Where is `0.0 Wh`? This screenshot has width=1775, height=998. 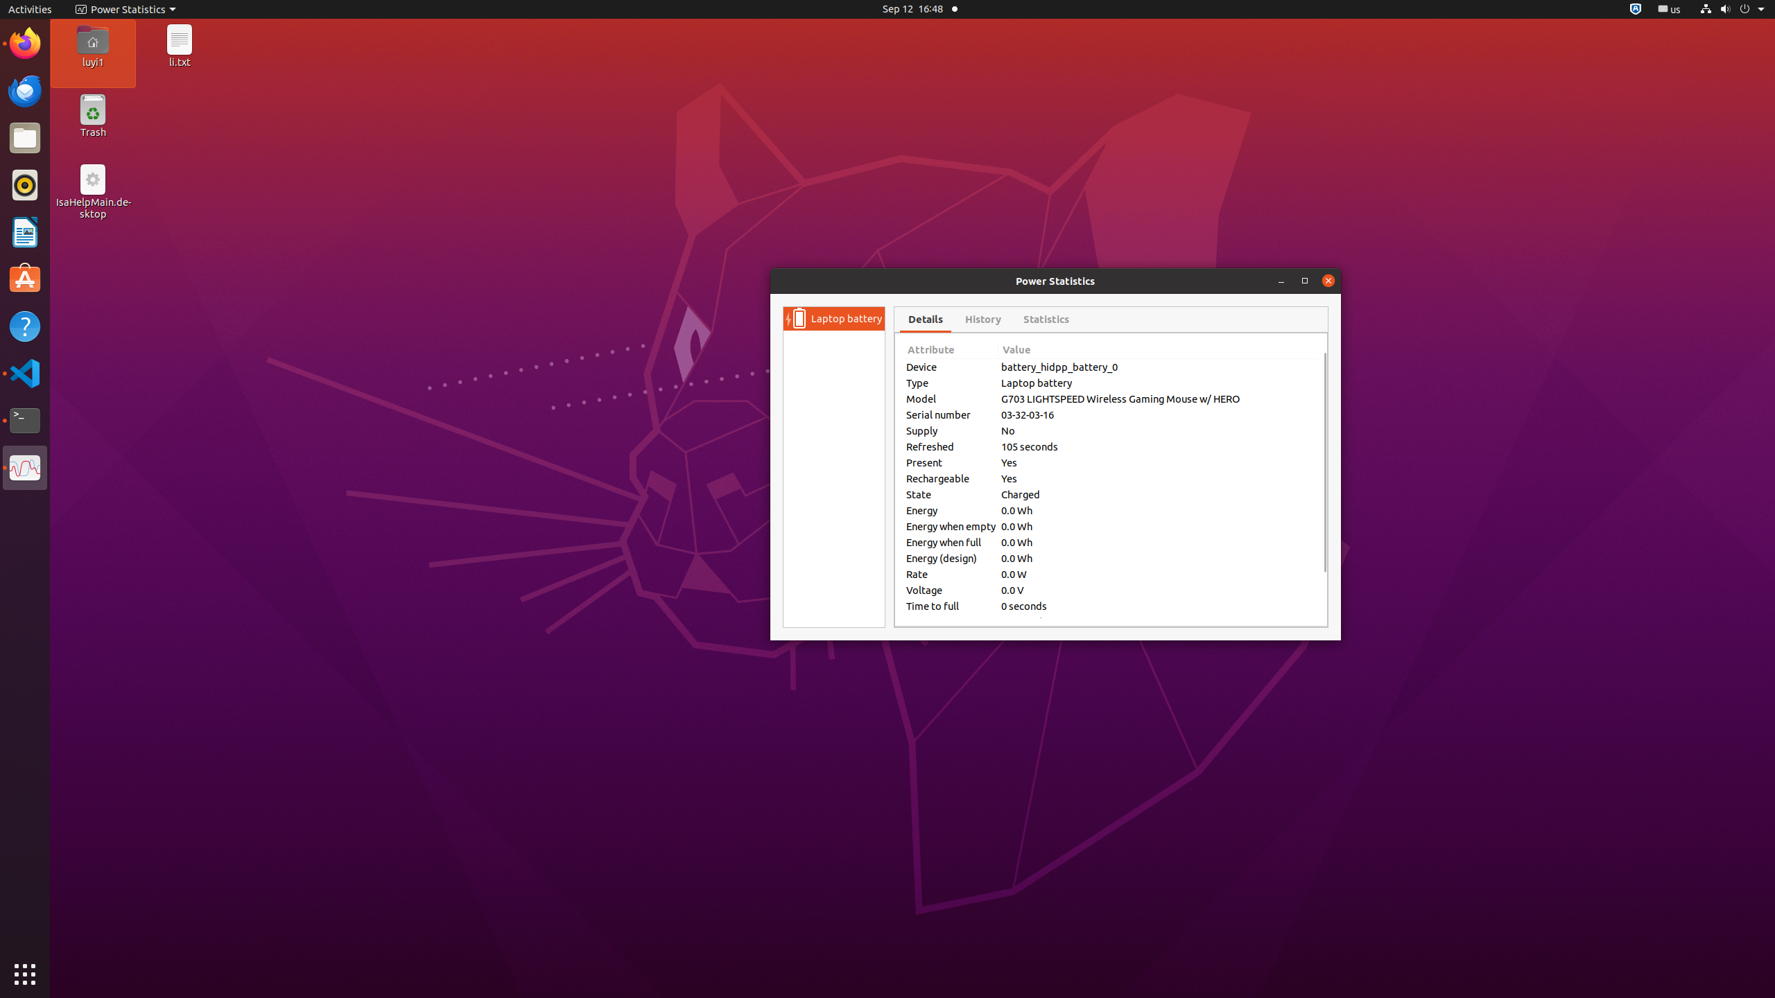
0.0 Wh is located at coordinates (1159, 510).